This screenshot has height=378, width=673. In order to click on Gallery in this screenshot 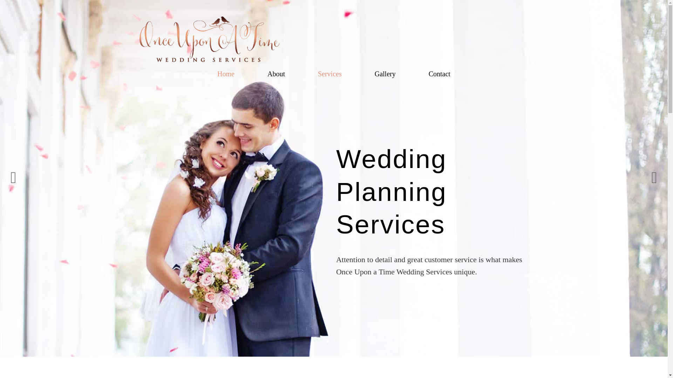, I will do `click(385, 73)`.